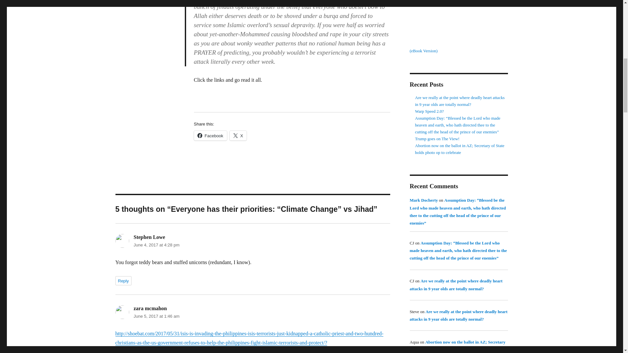  What do you see at coordinates (238, 135) in the screenshot?
I see `Click to share on X` at bounding box center [238, 135].